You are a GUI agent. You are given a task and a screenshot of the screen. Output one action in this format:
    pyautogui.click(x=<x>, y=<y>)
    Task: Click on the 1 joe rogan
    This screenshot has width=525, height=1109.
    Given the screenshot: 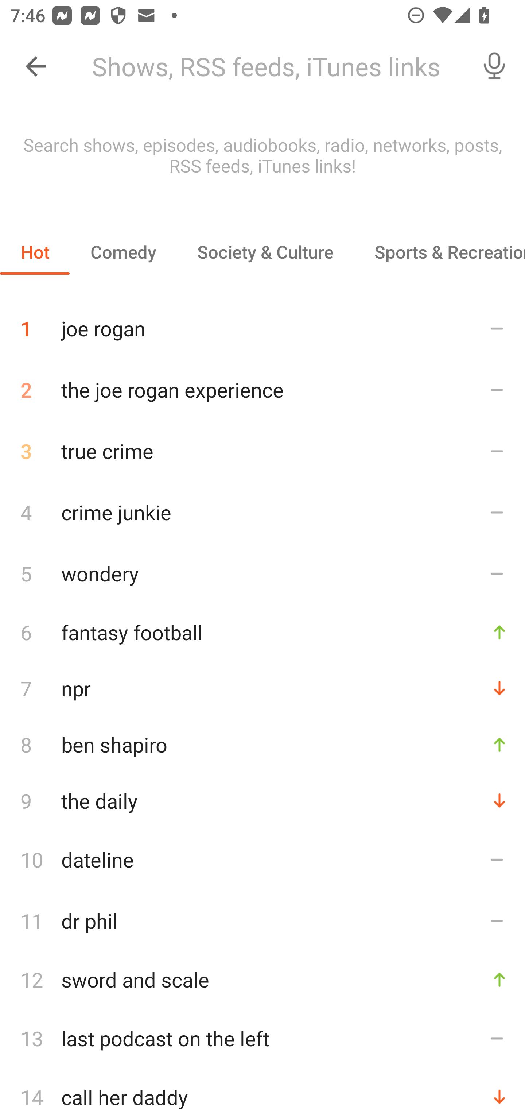 What is the action you would take?
    pyautogui.click(x=262, y=323)
    